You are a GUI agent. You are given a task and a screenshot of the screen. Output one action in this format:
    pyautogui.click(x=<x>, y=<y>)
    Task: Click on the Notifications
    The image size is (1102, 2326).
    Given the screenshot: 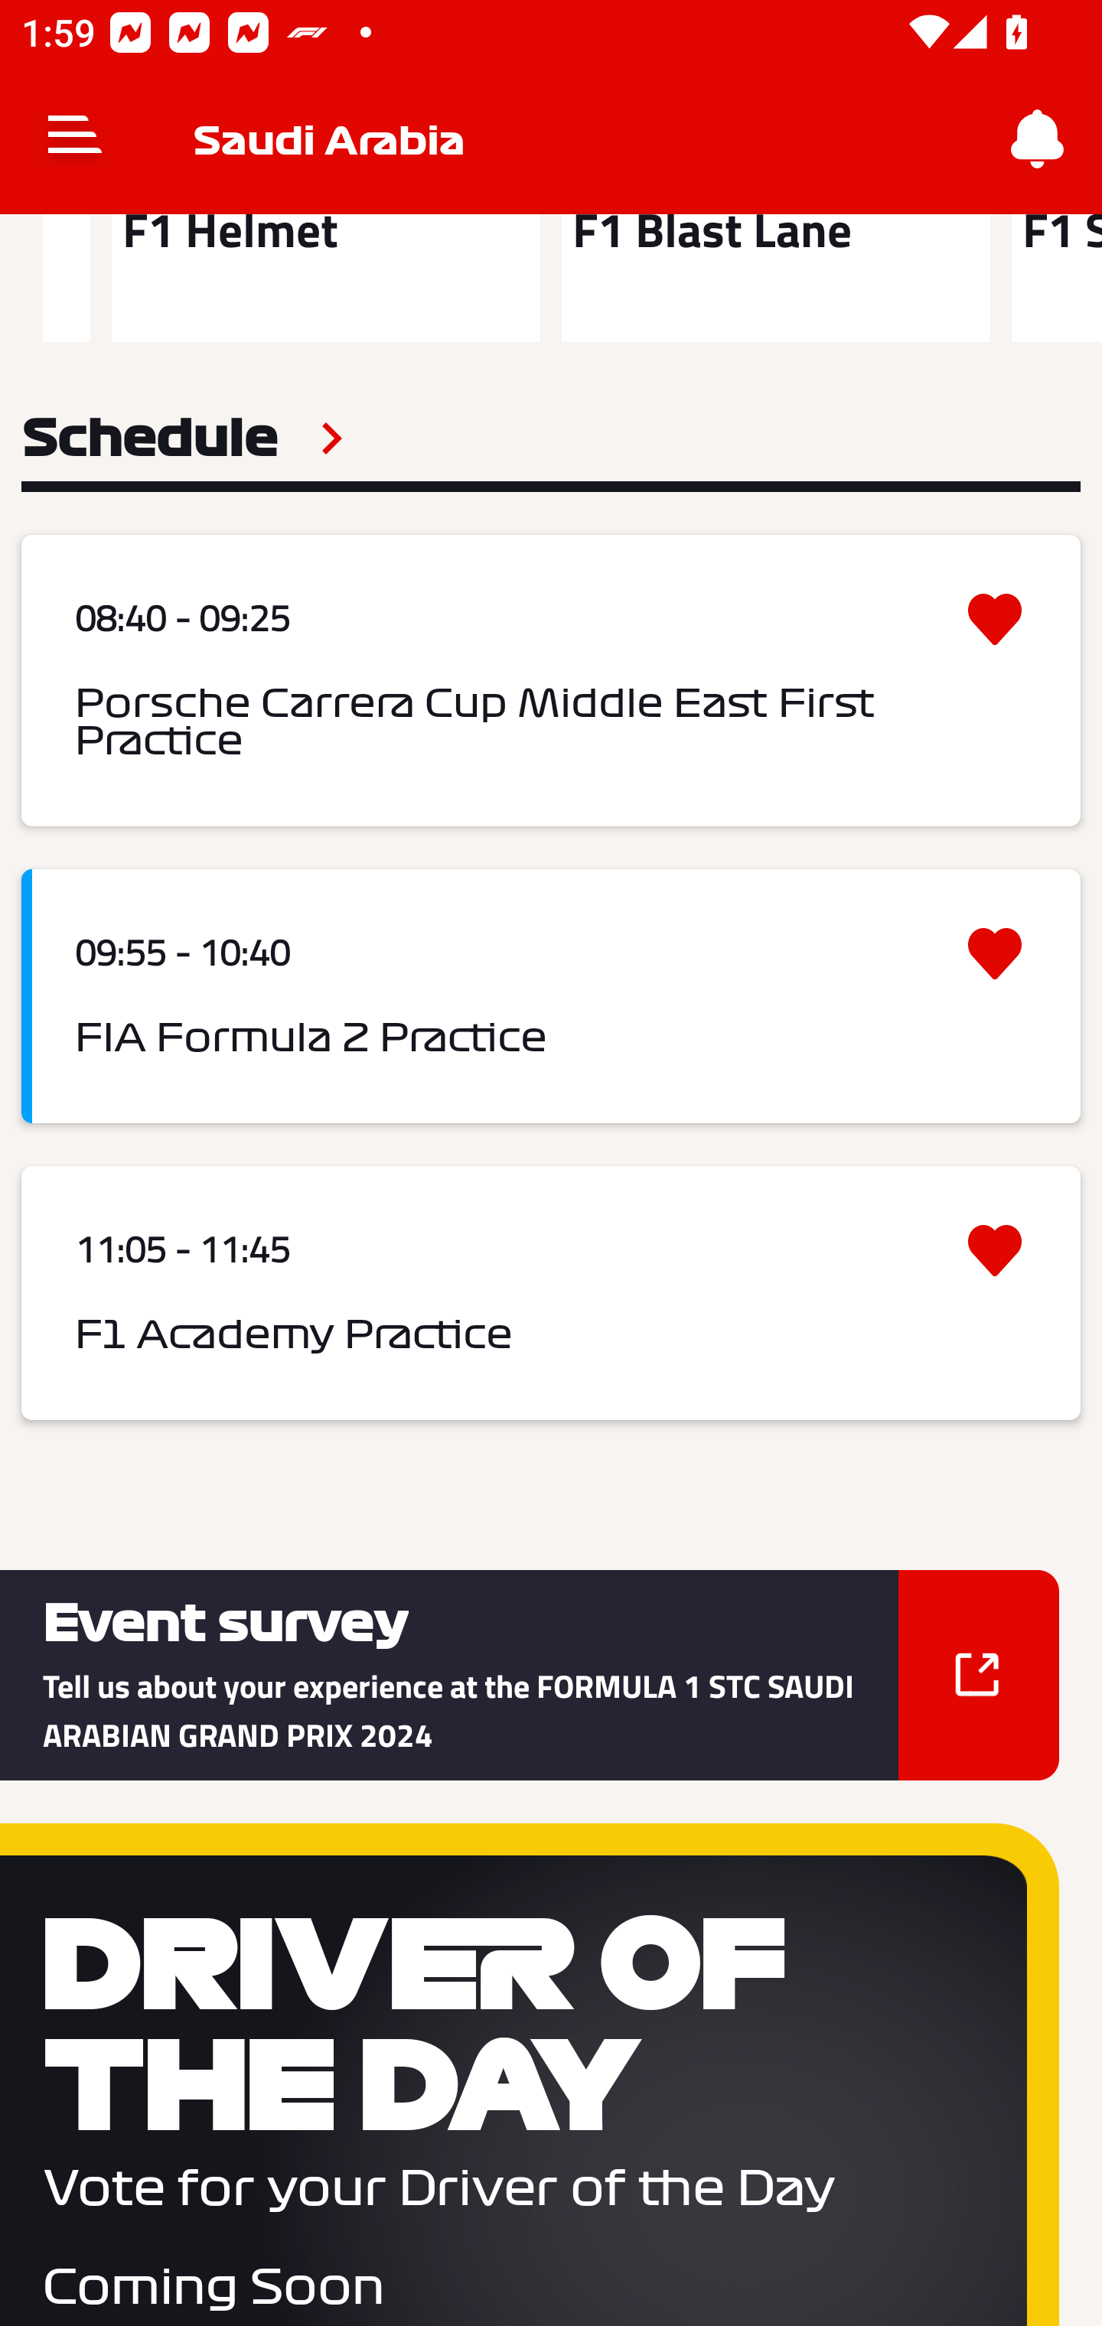 What is the action you would take?
    pyautogui.click(x=1038, y=139)
    